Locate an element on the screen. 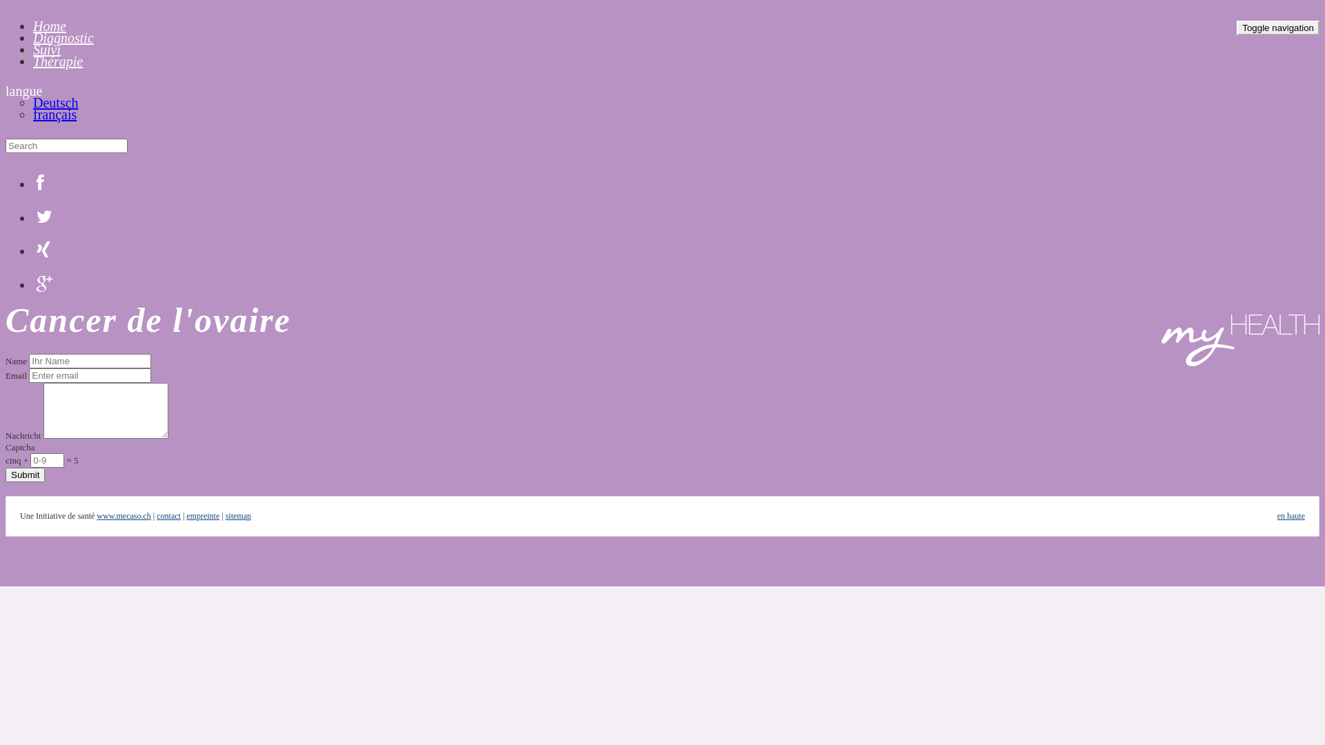 The image size is (1325, 745). contact is located at coordinates (168, 516).